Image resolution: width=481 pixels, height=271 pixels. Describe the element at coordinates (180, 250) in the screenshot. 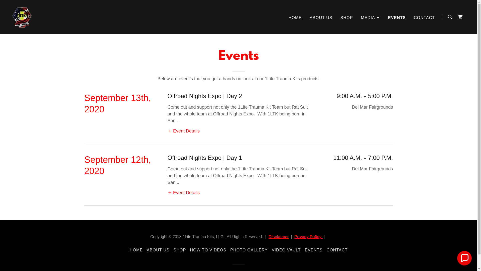

I see `SHOP` at that location.